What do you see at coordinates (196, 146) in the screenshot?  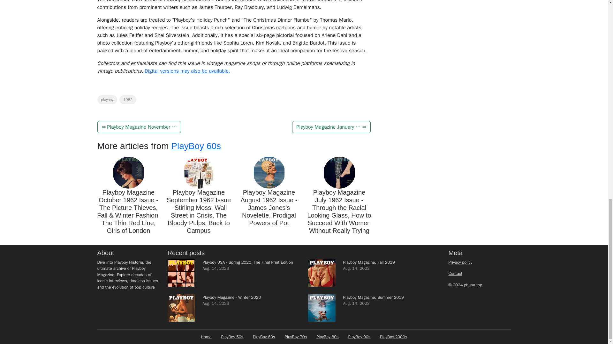 I see `PlayBoy 60s` at bounding box center [196, 146].